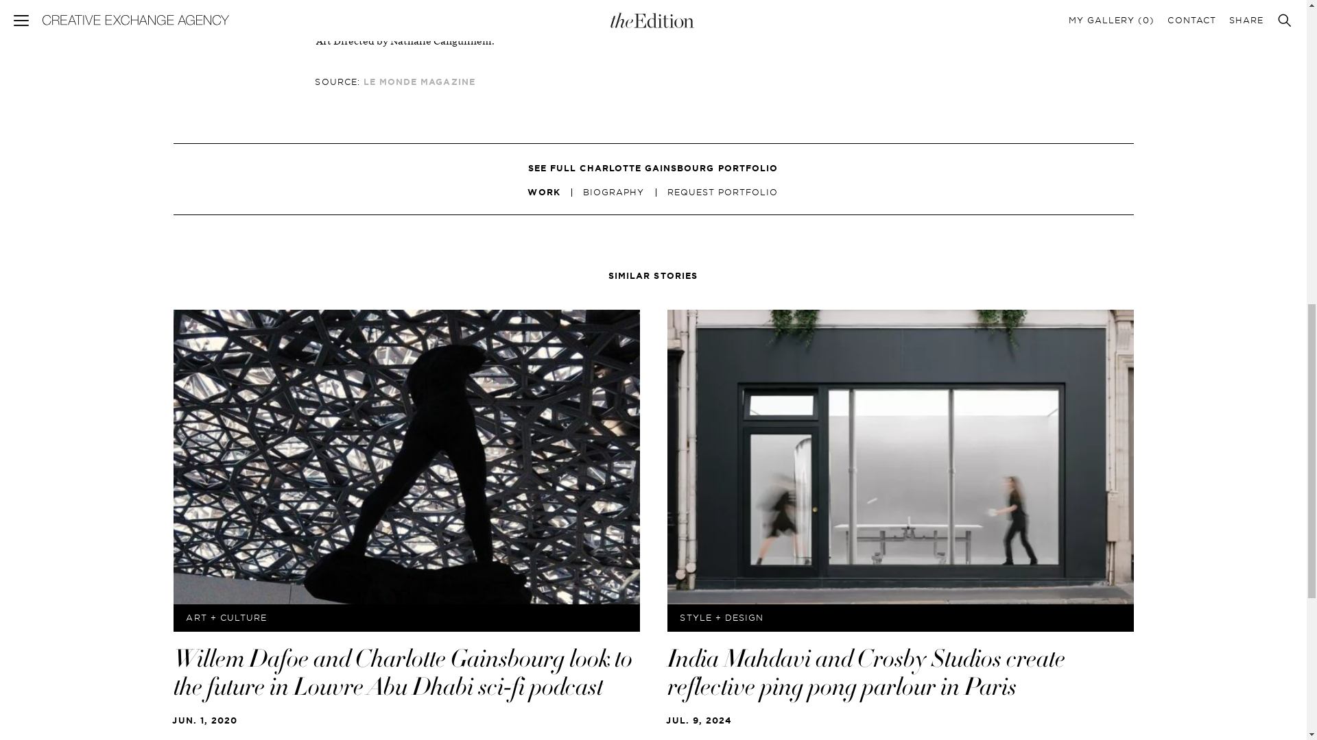 The image size is (1317, 740). I want to click on BIOGRAPHY, so click(613, 193).